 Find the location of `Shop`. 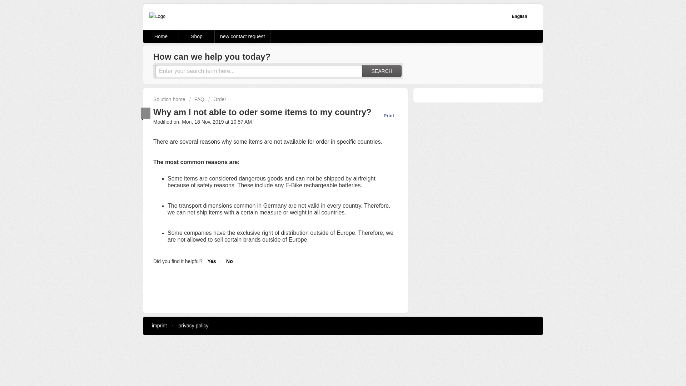

Shop is located at coordinates (197, 36).